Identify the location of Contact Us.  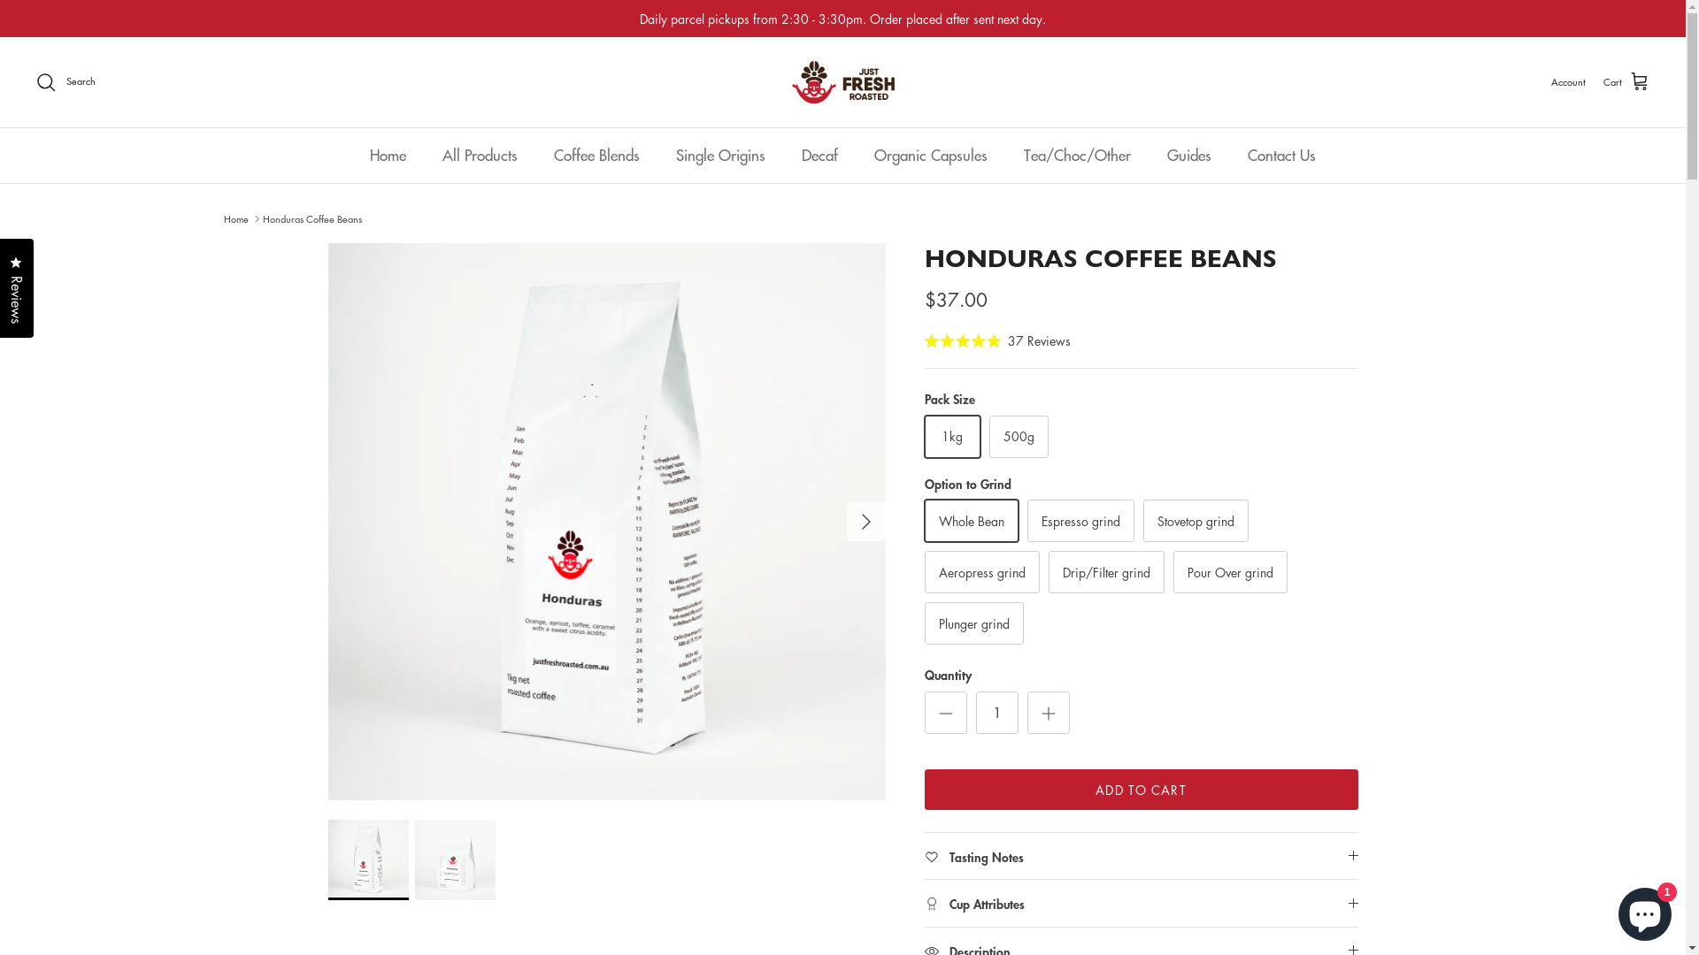
(1281, 156).